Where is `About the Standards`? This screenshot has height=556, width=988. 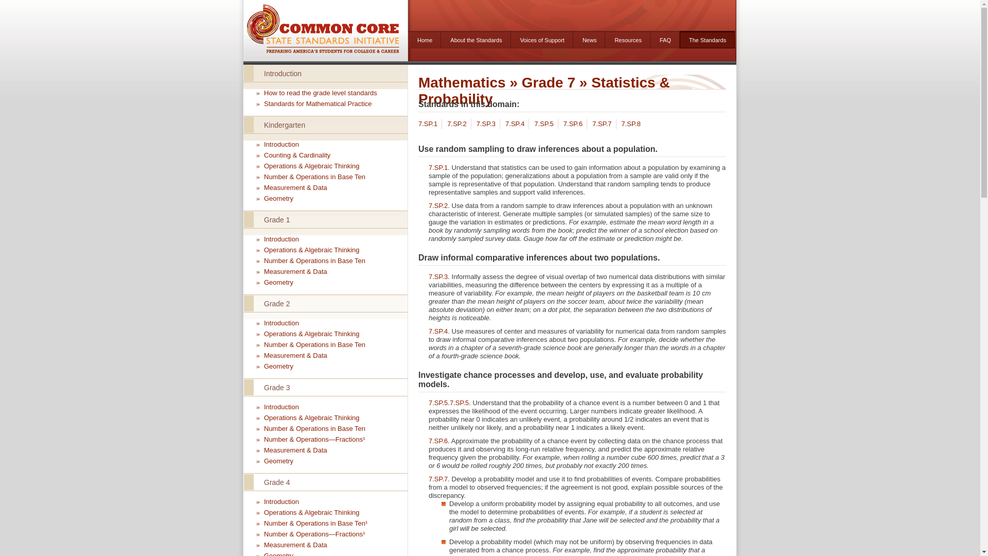 About the Standards is located at coordinates (475, 39).